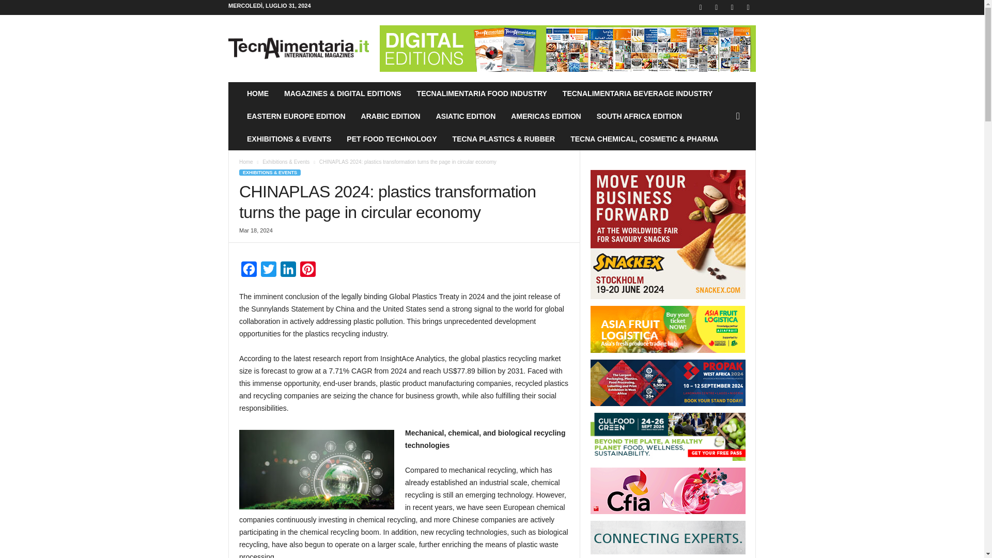  Describe the element at coordinates (391, 116) in the screenshot. I see `ARABIC EDITION` at that location.